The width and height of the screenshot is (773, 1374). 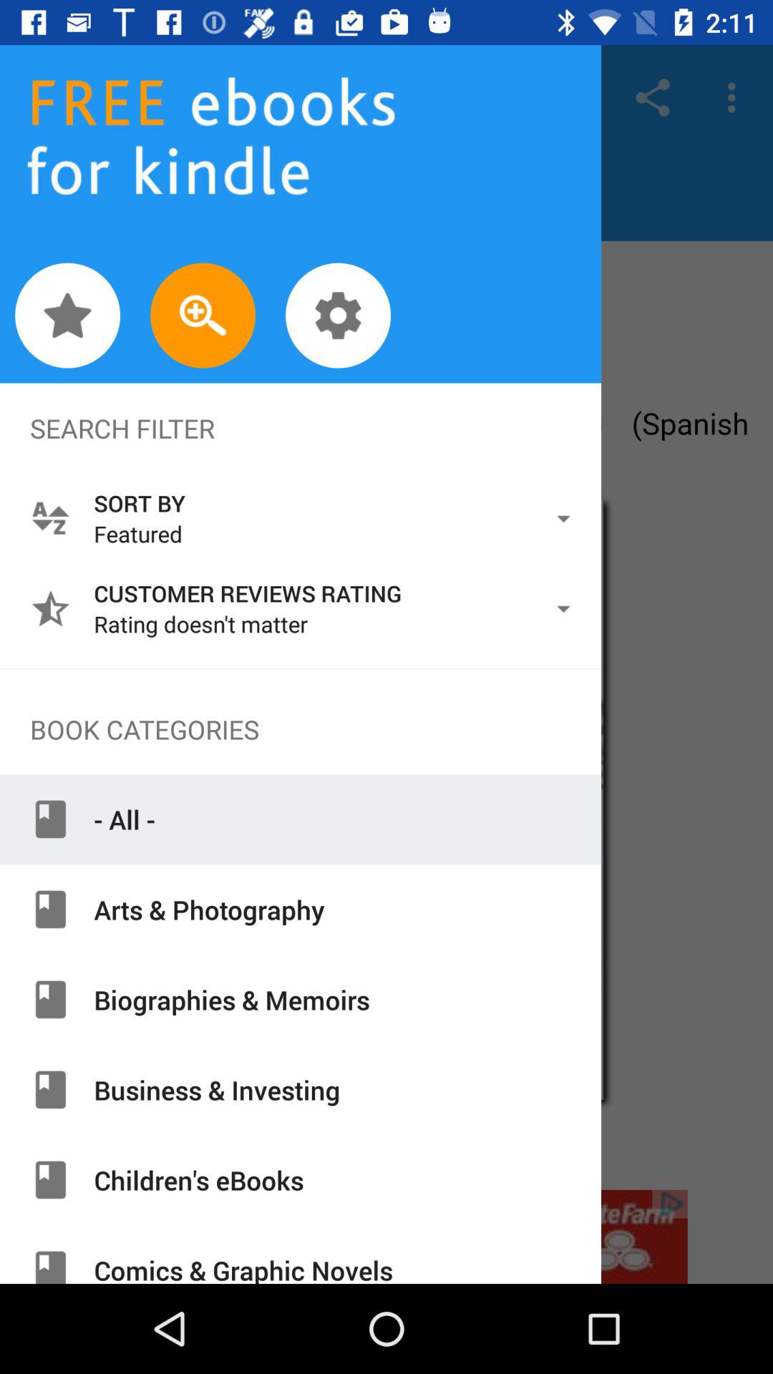 What do you see at coordinates (338, 315) in the screenshot?
I see `settings` at bounding box center [338, 315].